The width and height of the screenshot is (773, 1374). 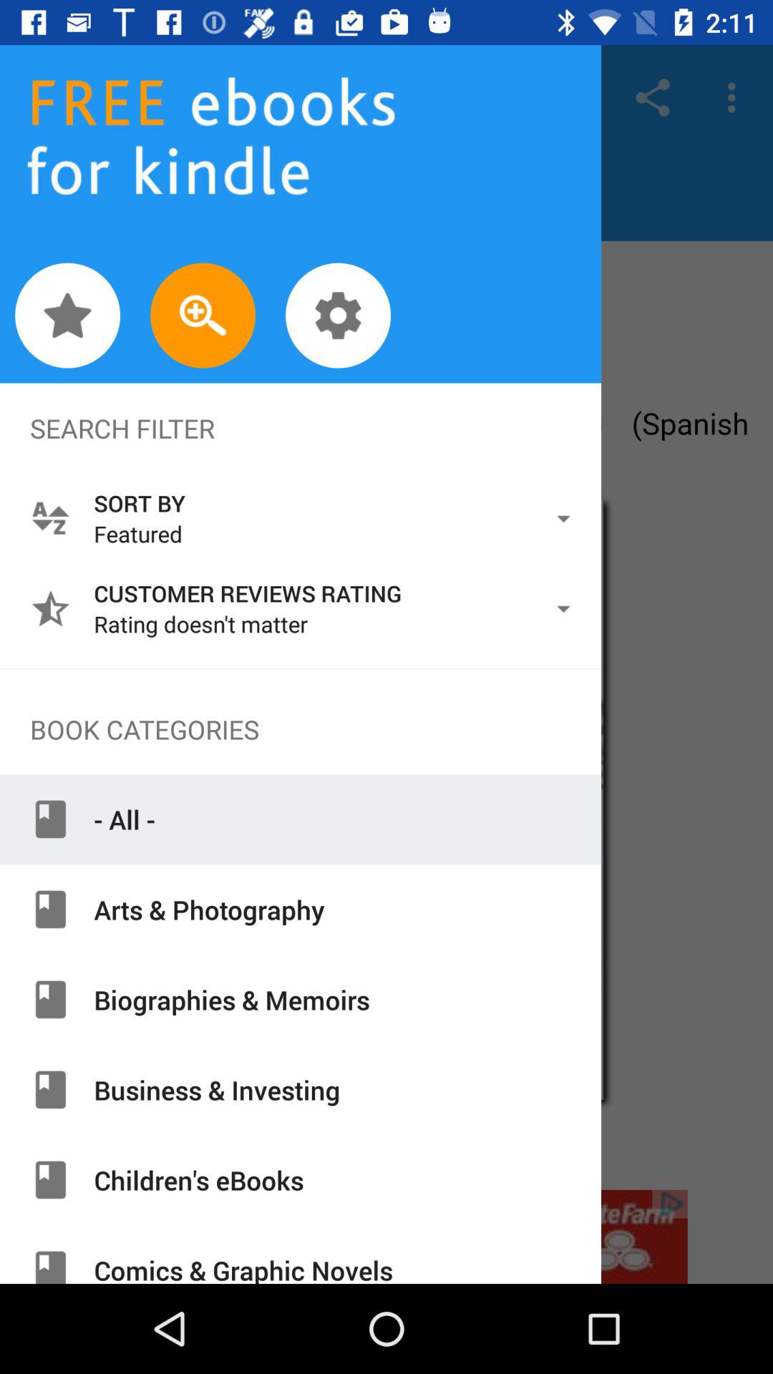 What do you see at coordinates (338, 315) in the screenshot?
I see `settings` at bounding box center [338, 315].